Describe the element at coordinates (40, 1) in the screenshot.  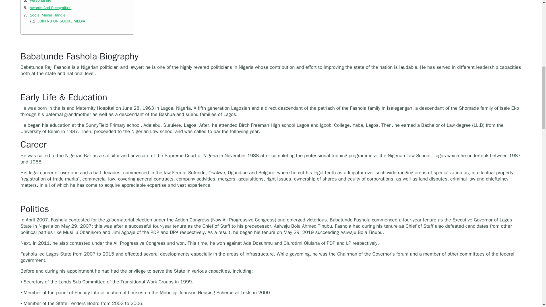
I see `Personal life` at that location.